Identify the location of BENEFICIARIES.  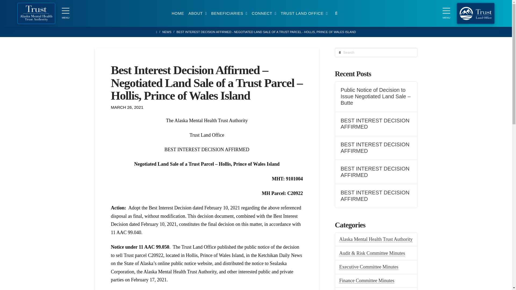
(229, 13).